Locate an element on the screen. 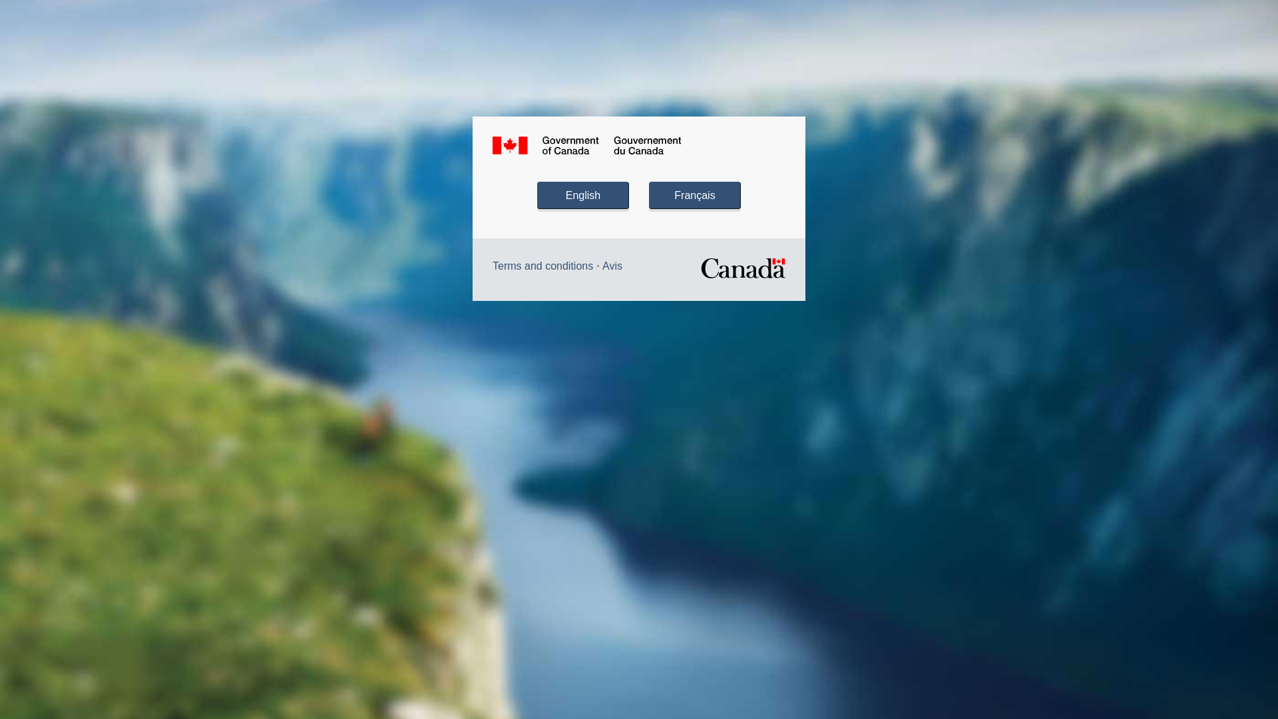  Avis is located at coordinates (612, 266).